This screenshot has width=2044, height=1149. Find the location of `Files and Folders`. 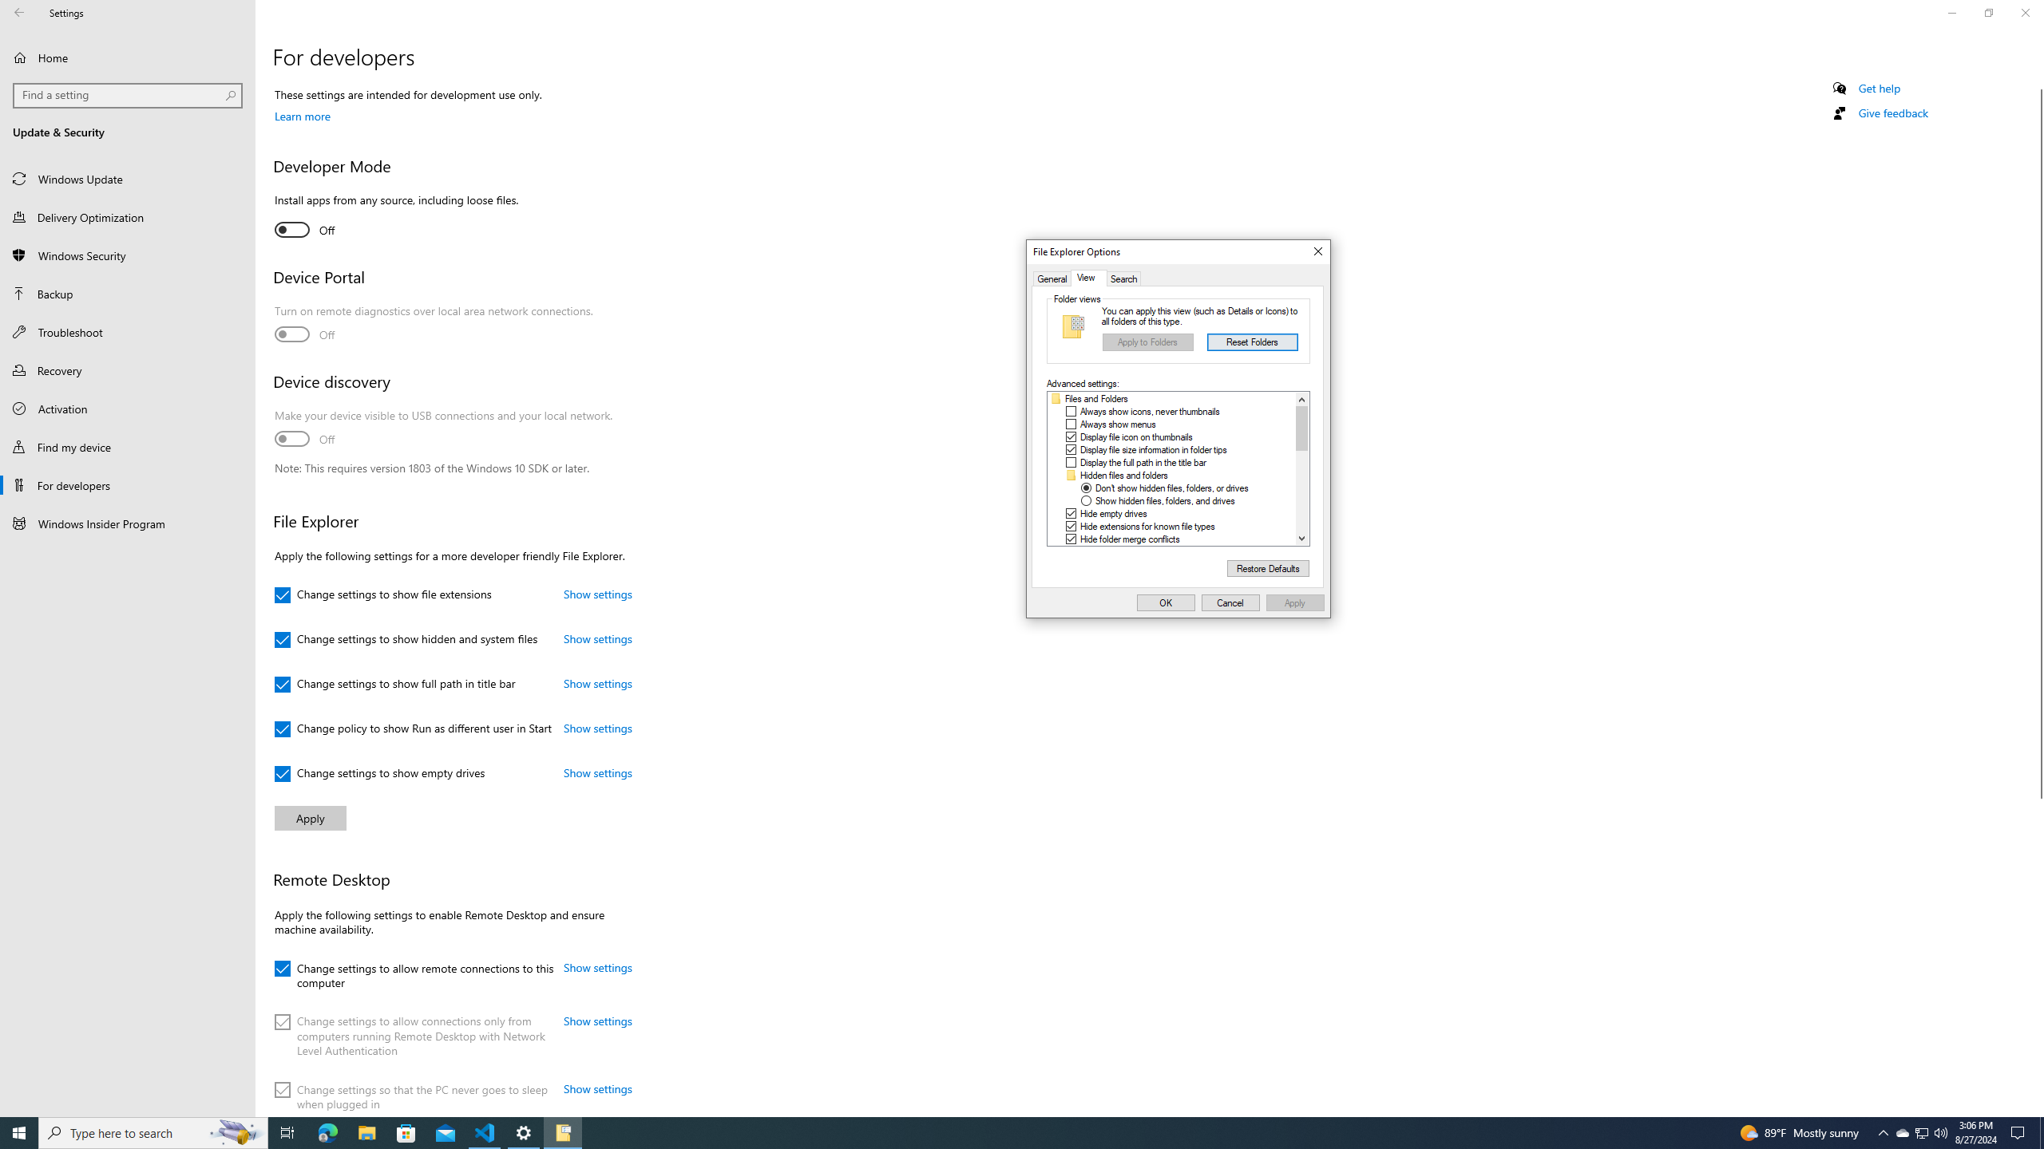

Files and Folders is located at coordinates (1096, 399).